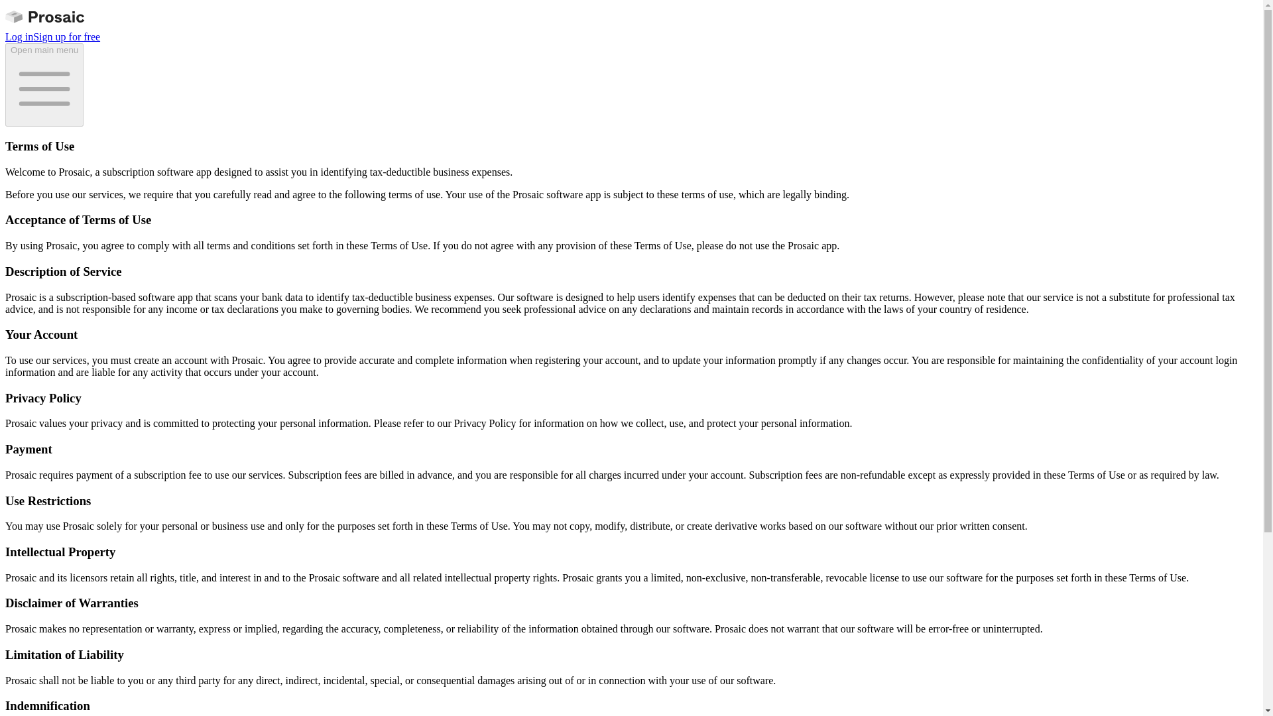 Image resolution: width=1273 pixels, height=716 pixels. What do you see at coordinates (19, 36) in the screenshot?
I see `Log in` at bounding box center [19, 36].